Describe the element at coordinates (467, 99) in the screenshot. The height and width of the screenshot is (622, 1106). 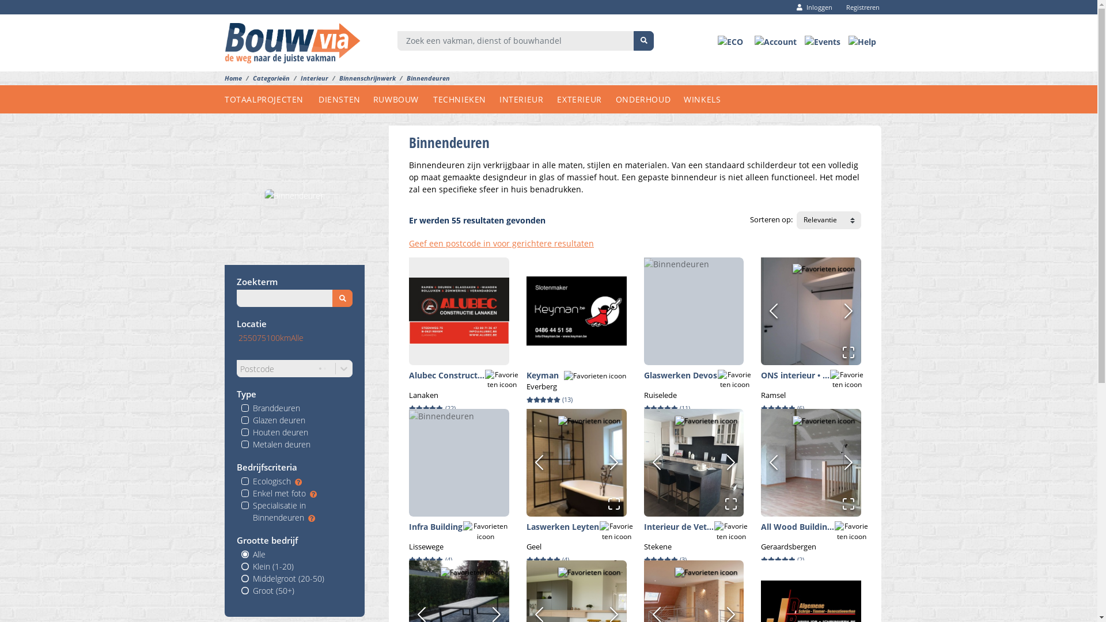
I see `TECHNIEKEN` at that location.